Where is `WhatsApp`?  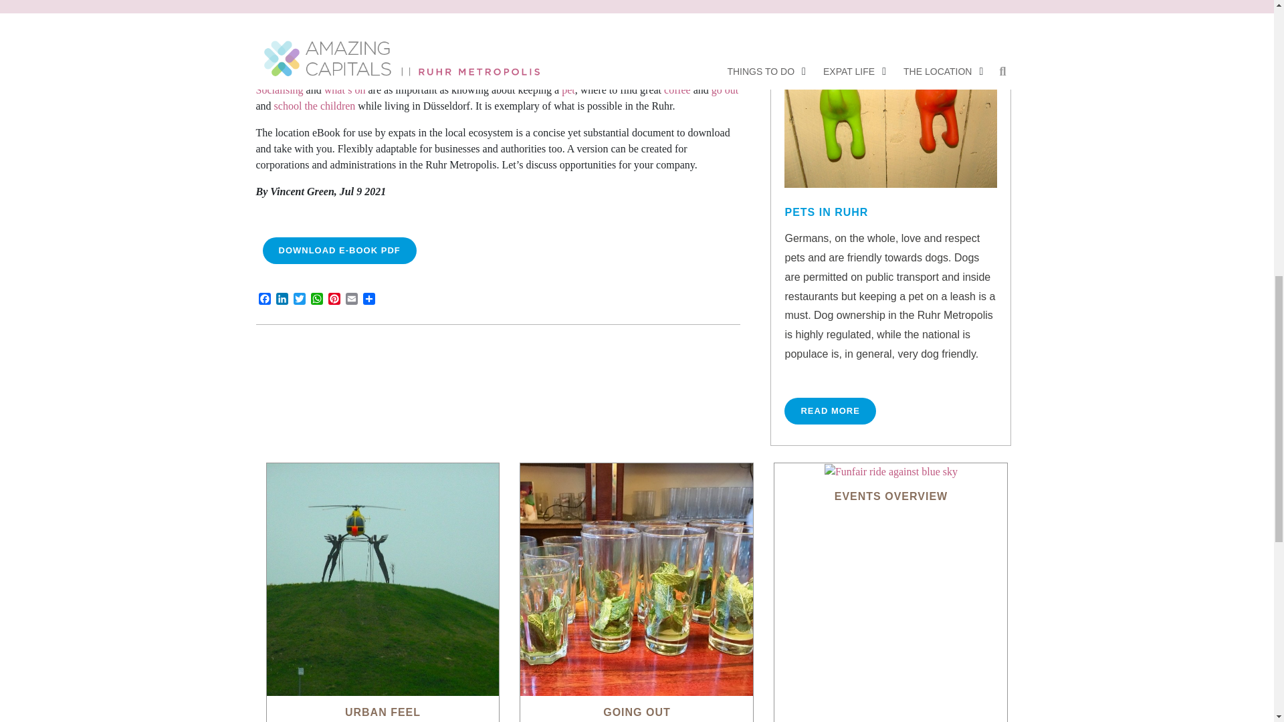 WhatsApp is located at coordinates (316, 300).